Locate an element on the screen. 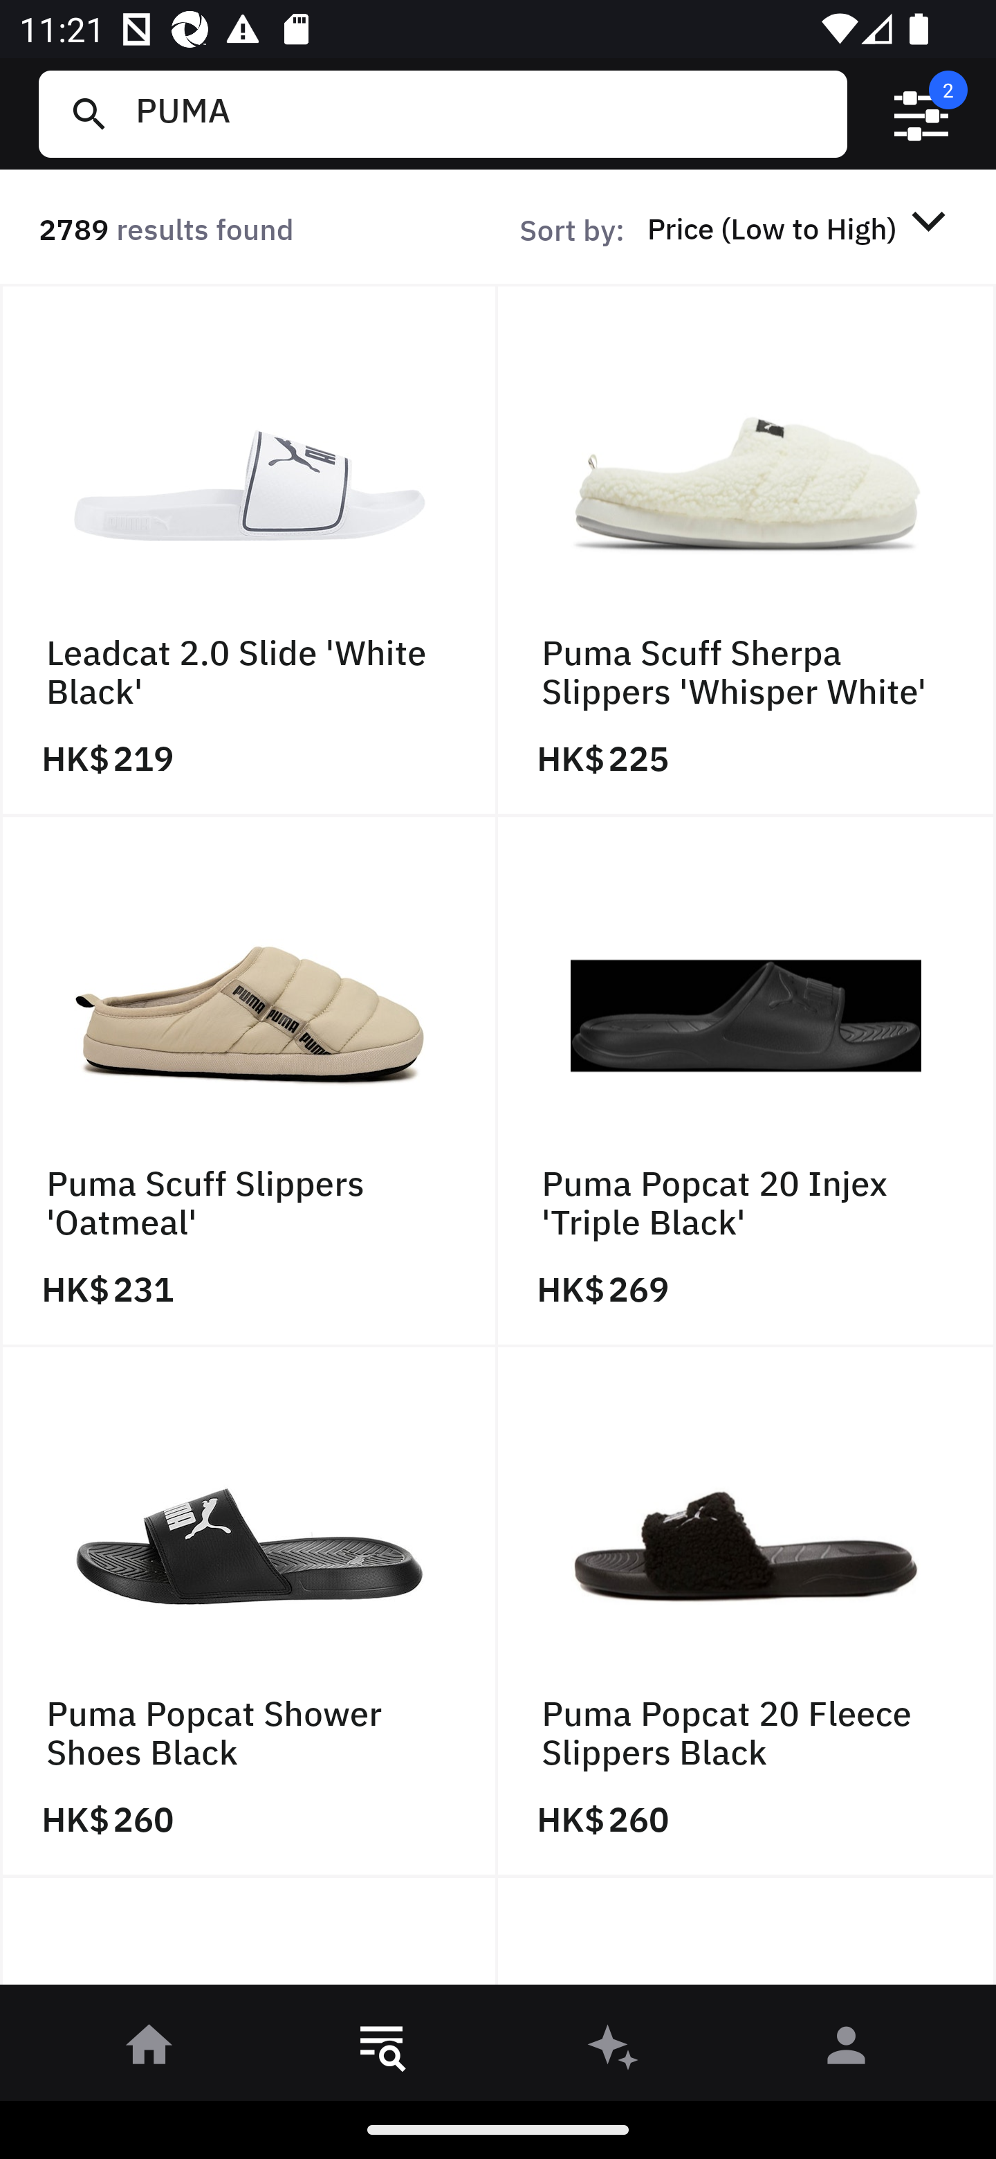  Price (Low to High)  is located at coordinates (801, 228).